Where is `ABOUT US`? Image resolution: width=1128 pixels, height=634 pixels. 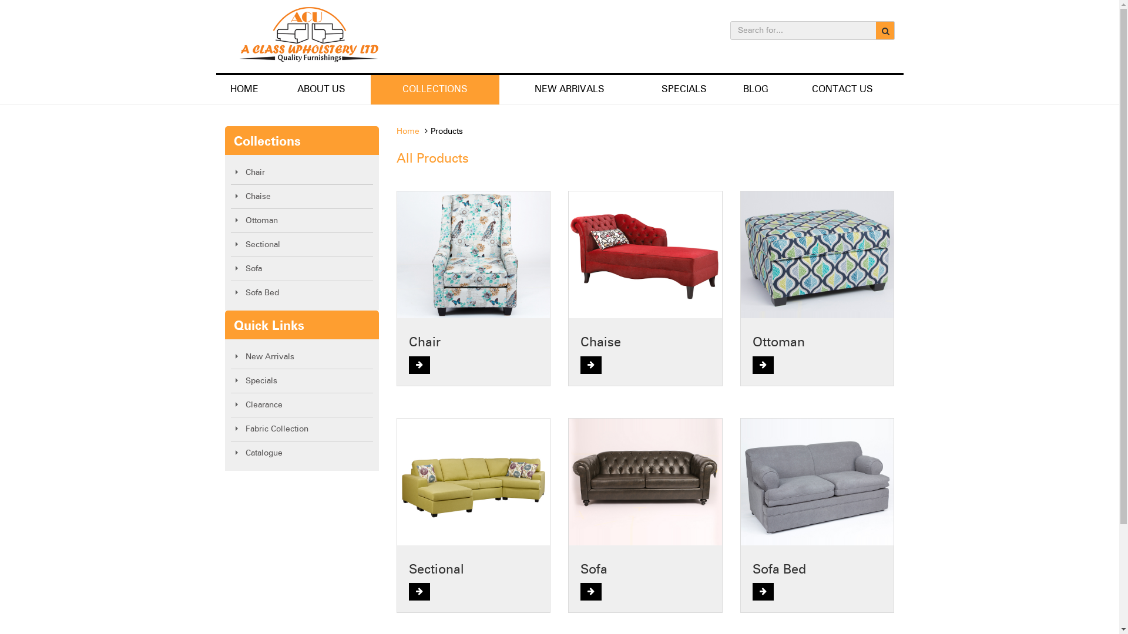
ABOUT US is located at coordinates (321, 90).